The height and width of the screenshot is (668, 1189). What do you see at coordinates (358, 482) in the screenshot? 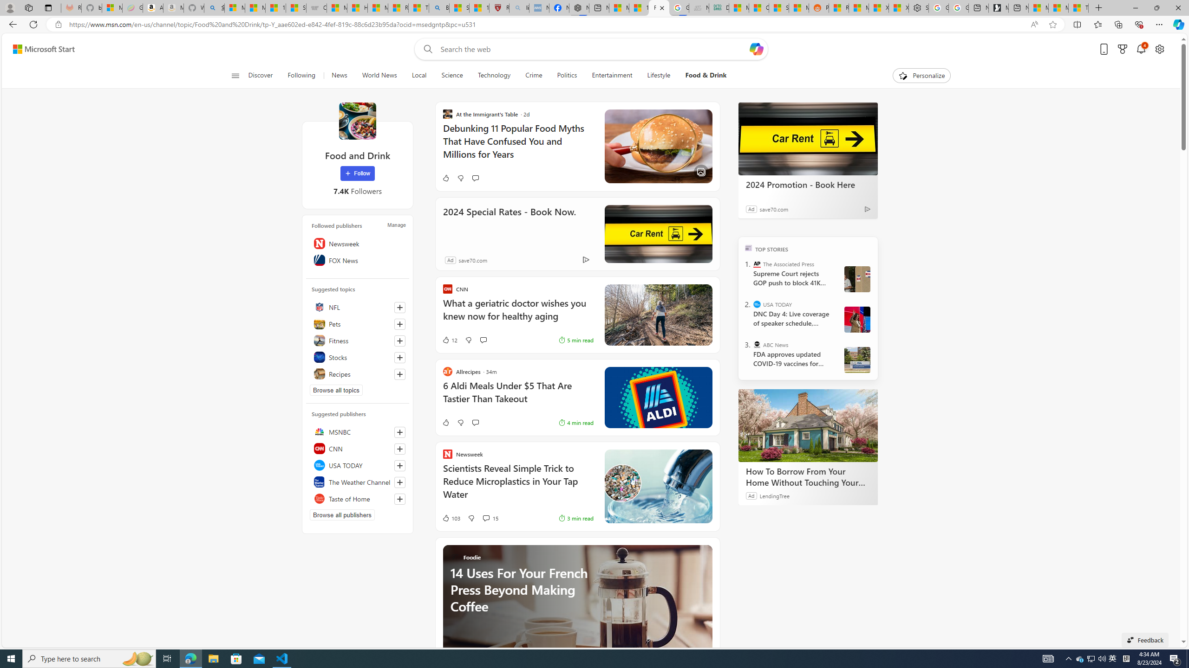
I see `The Weather Channel` at bounding box center [358, 482].